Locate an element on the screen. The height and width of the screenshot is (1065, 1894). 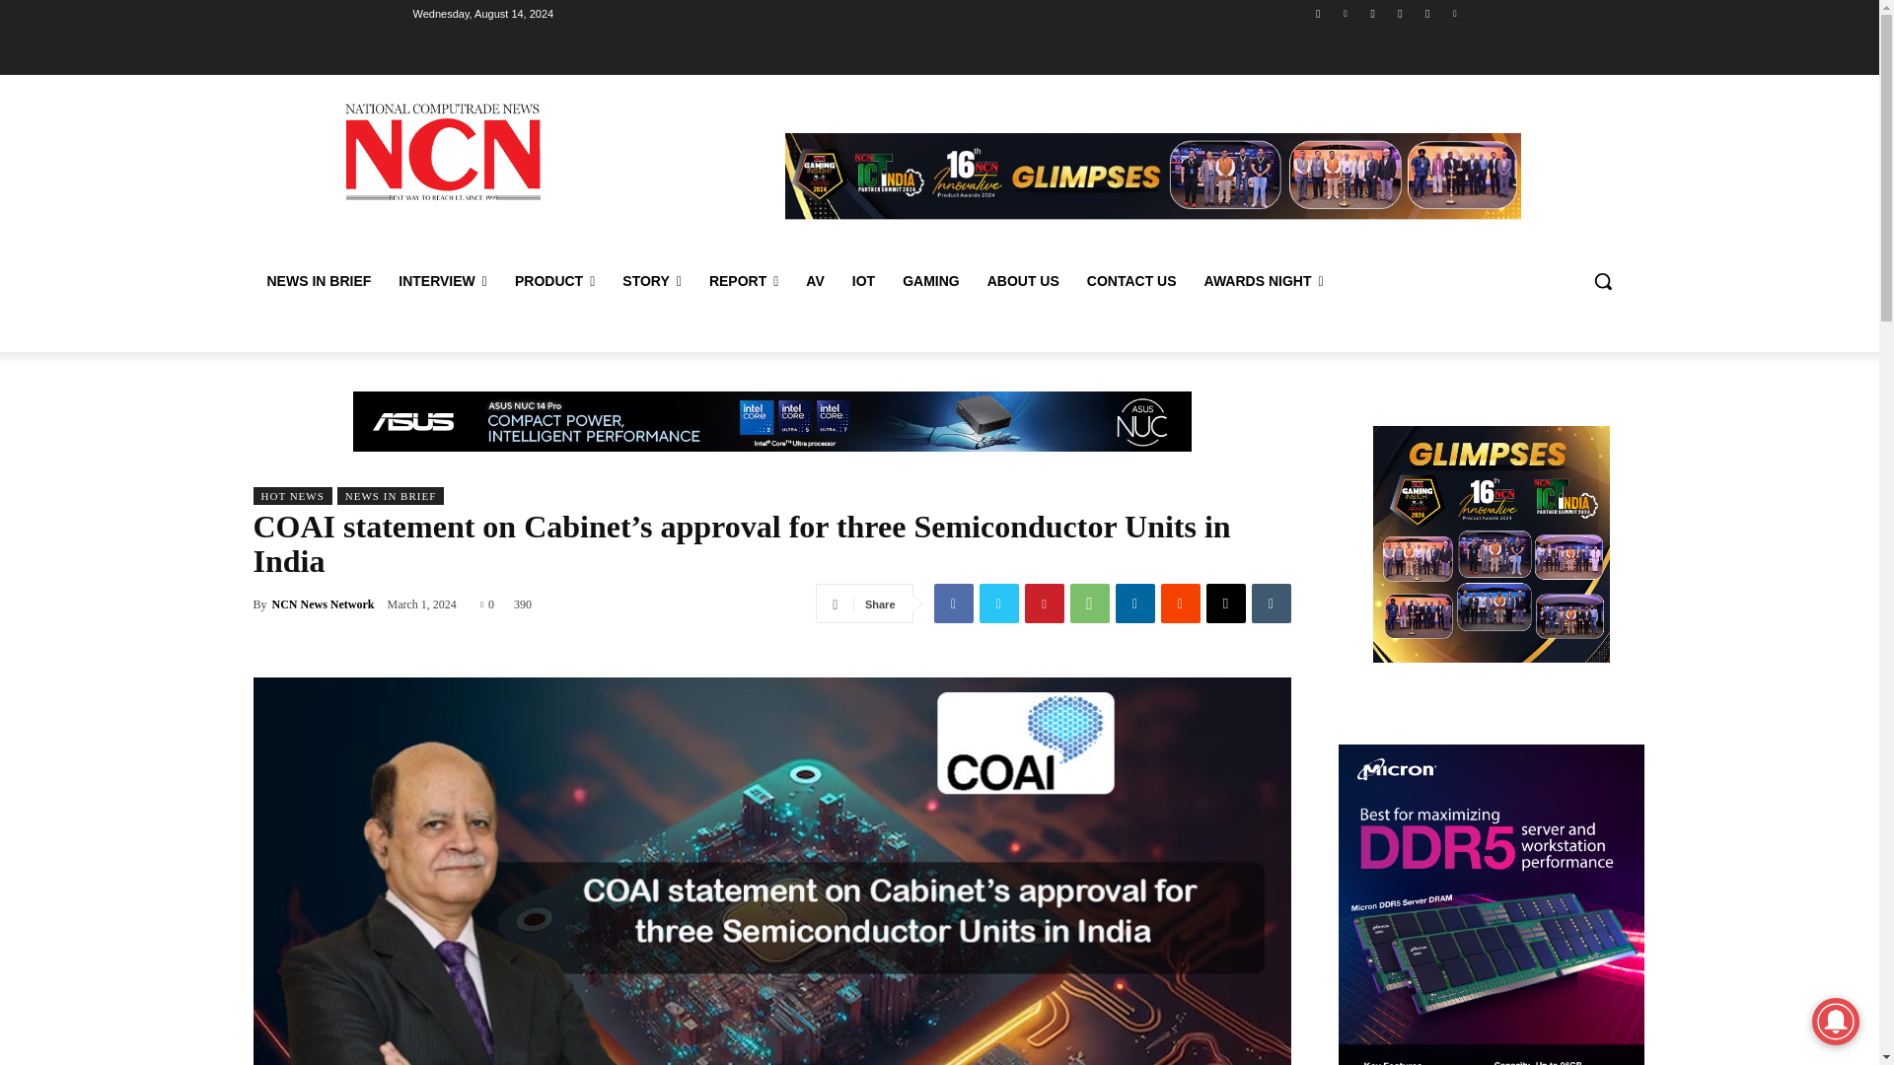
Youtube is located at coordinates (1428, 13).